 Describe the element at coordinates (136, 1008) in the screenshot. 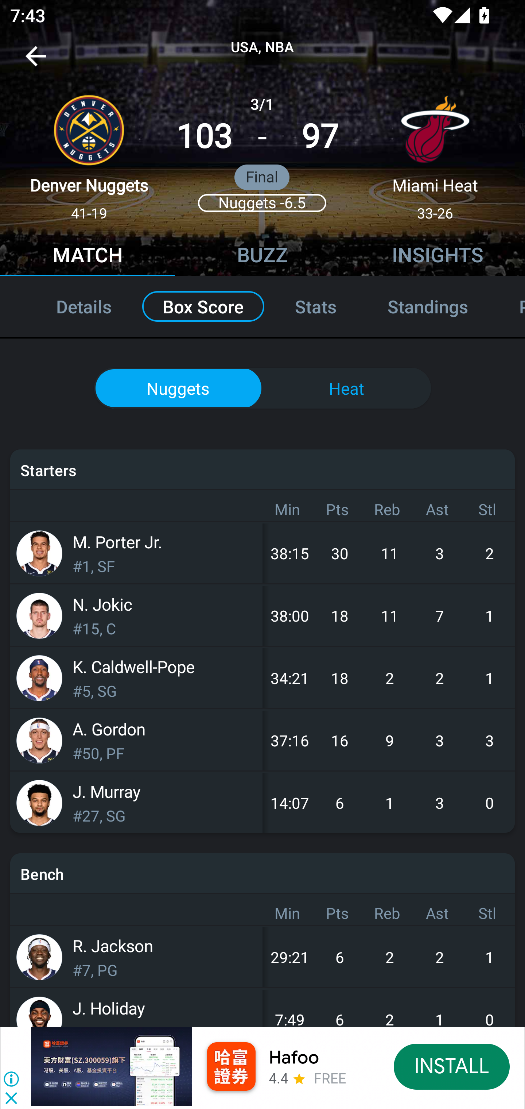

I see `J. Holiday #9, SG` at that location.